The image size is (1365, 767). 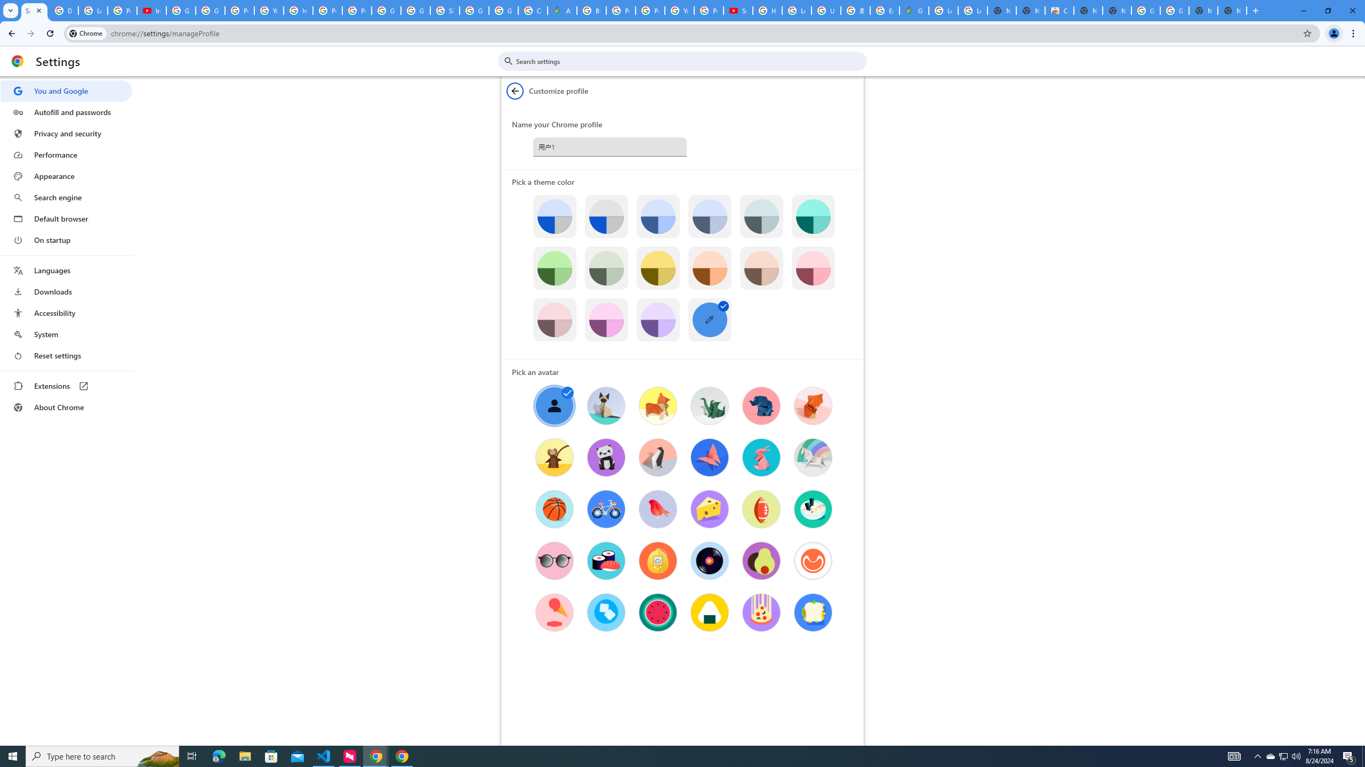 What do you see at coordinates (327, 11) in the screenshot?
I see `Privacy Help Center - Policies Help` at bounding box center [327, 11].